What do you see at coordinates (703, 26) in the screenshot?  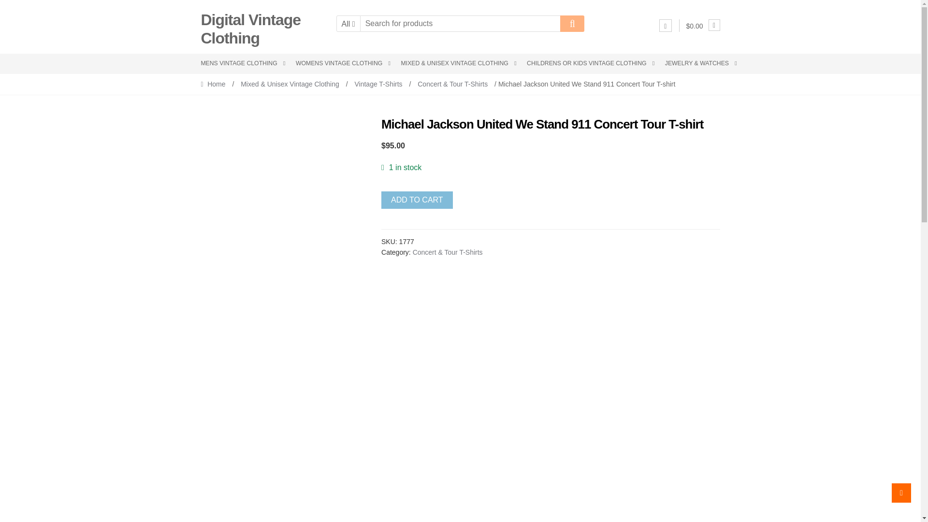 I see `View your shopping cart` at bounding box center [703, 26].